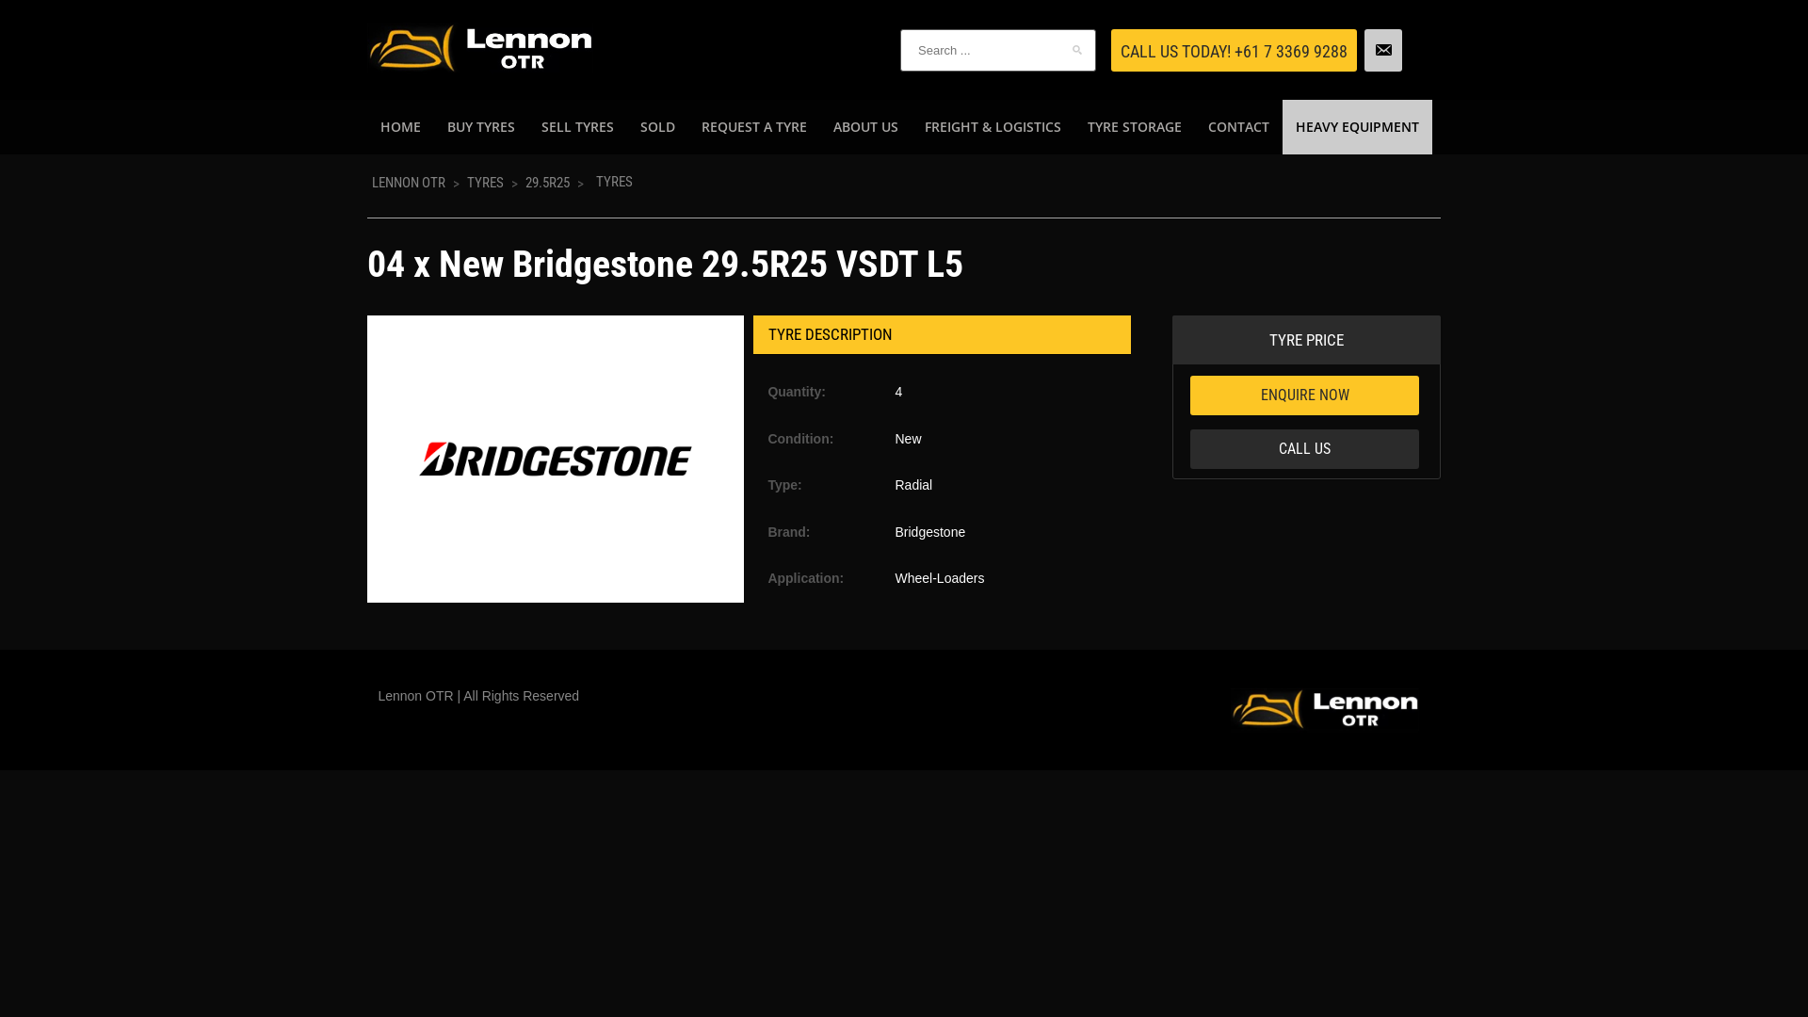 The width and height of the screenshot is (1808, 1017). I want to click on TYRE DESCRIPTION, so click(942, 335).